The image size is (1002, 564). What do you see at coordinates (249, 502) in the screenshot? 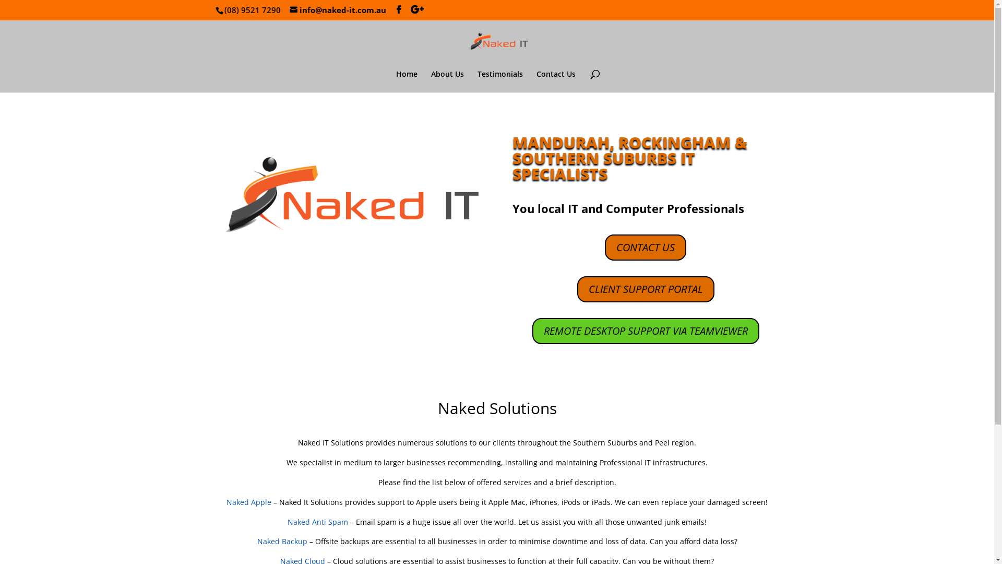
I see `Naked Apple` at bounding box center [249, 502].